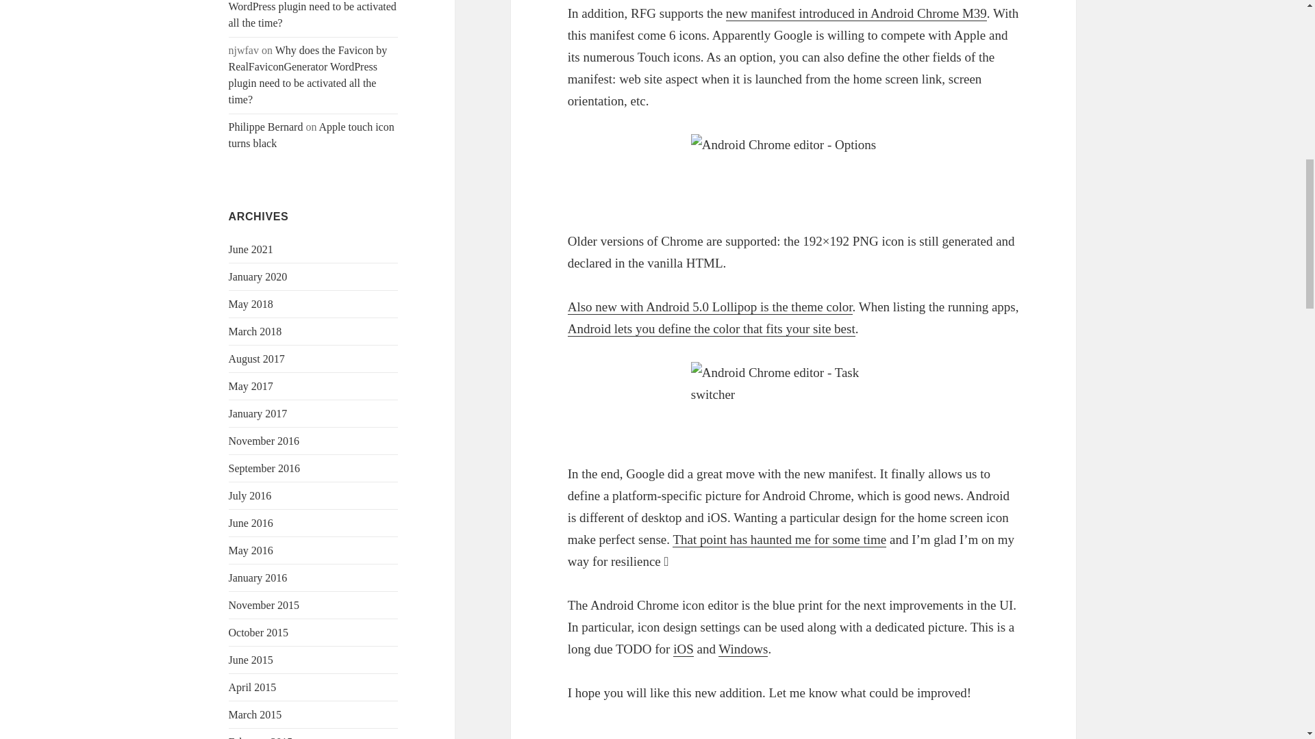 The height and width of the screenshot is (739, 1315). I want to click on October 2015, so click(259, 632).